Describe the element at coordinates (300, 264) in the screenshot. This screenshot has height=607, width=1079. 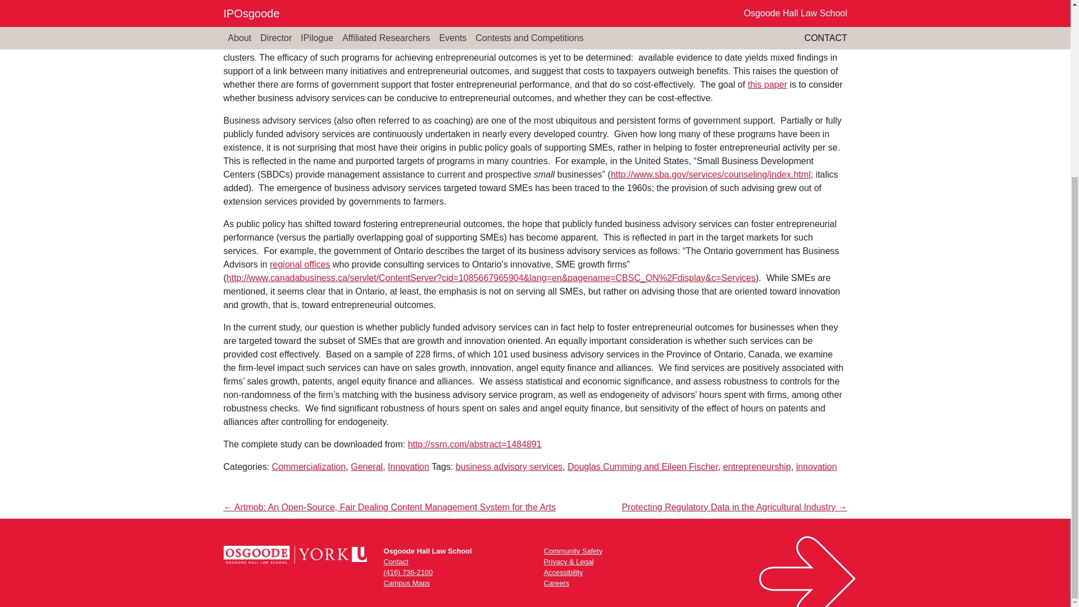
I see `regional offices` at that location.